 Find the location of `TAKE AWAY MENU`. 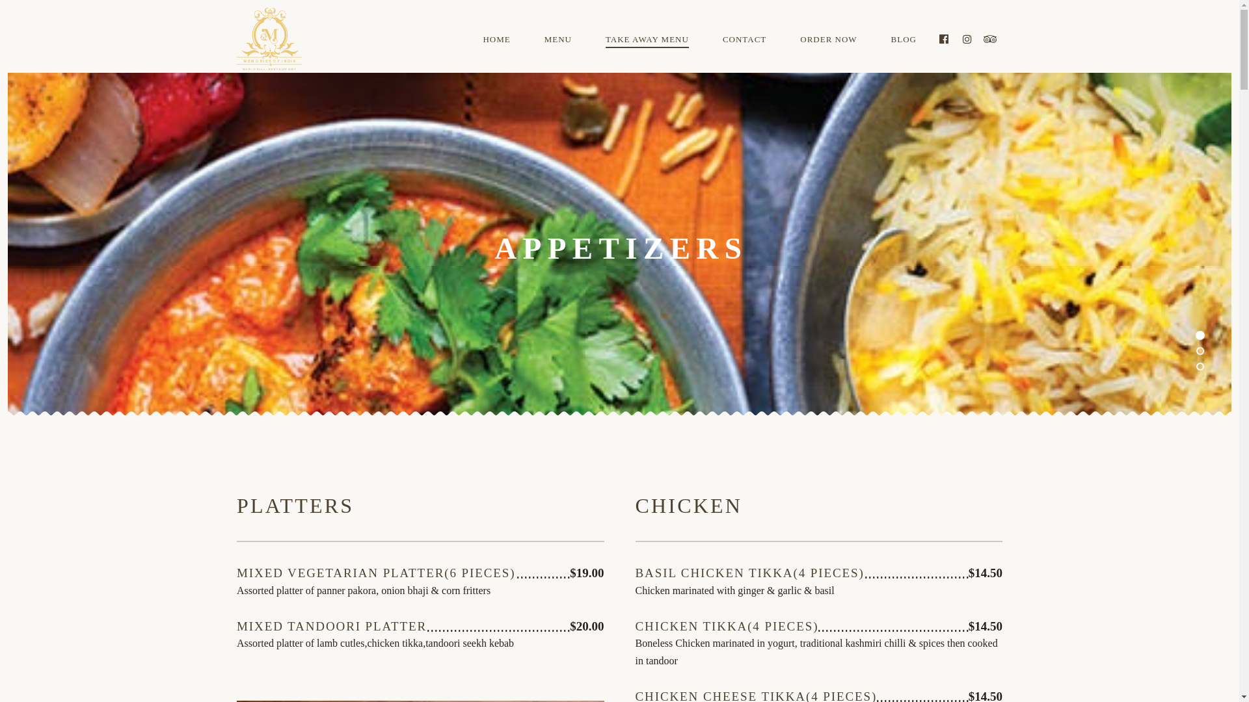

TAKE AWAY MENU is located at coordinates (647, 40).